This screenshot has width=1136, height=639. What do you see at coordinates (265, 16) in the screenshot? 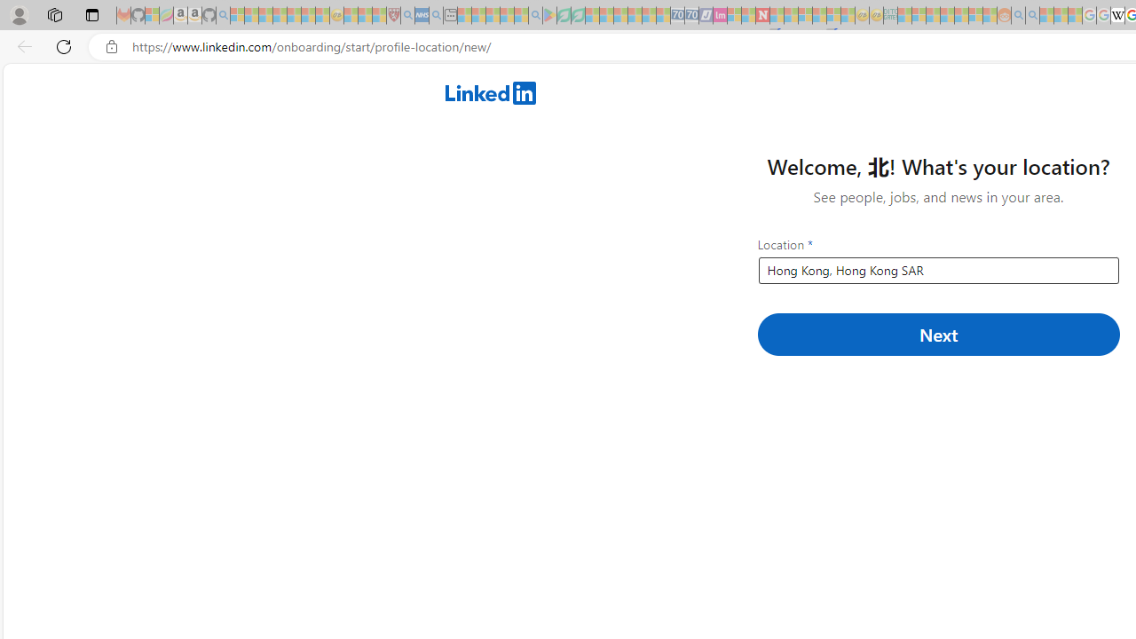
I see `The Weather Channel - MSN - Sleeping` at bounding box center [265, 16].